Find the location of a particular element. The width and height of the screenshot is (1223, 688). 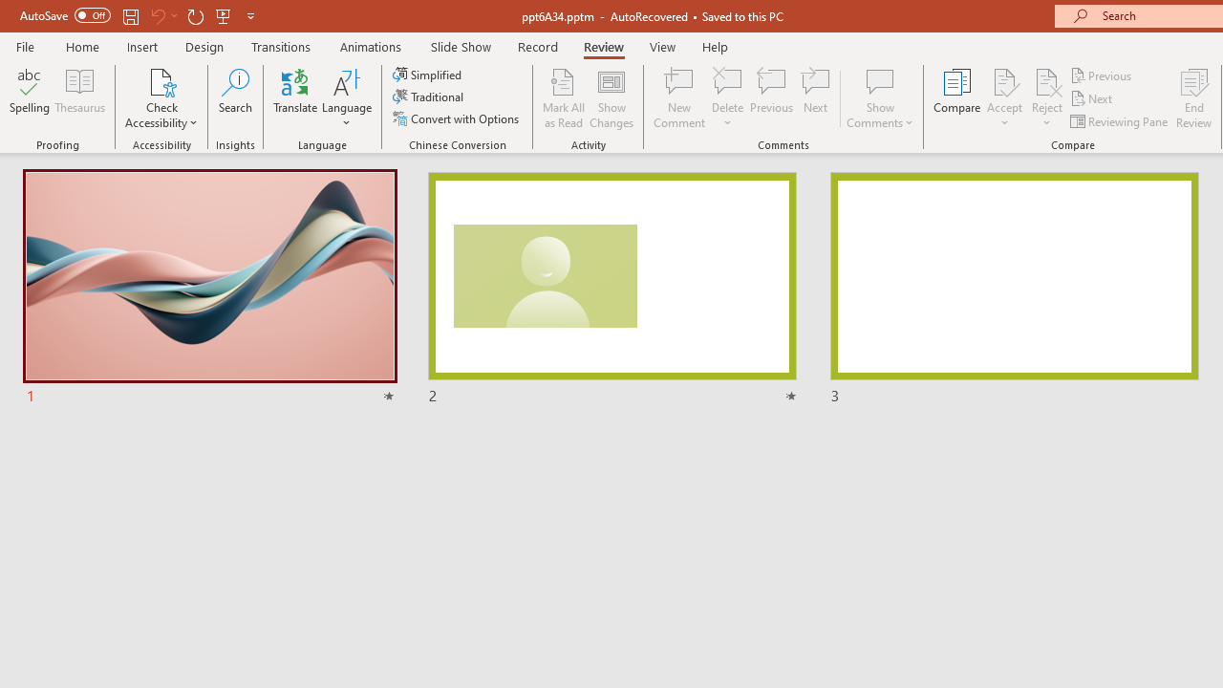

Transitions is located at coordinates (281, 46).